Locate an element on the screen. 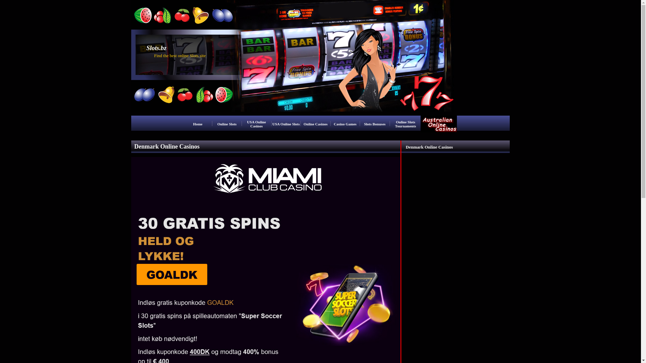 The image size is (646, 363). USA Online Casinos is located at coordinates (256, 124).